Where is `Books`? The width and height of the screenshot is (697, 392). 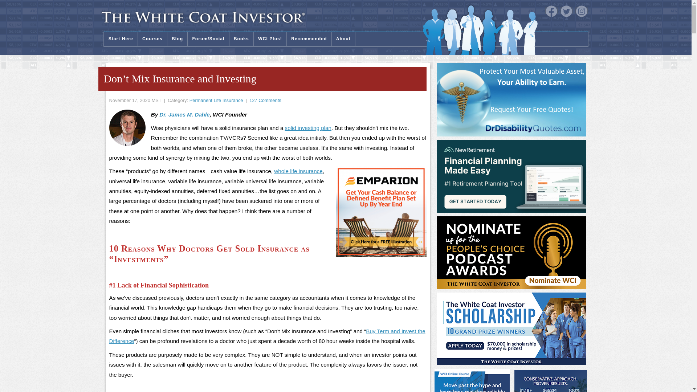 Books is located at coordinates (241, 39).